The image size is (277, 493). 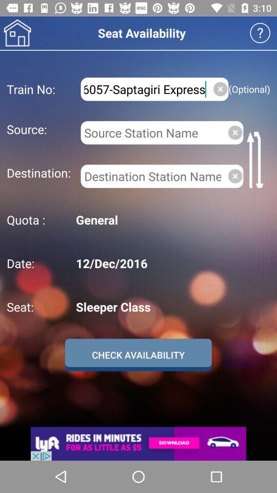 I want to click on choose icon to the right of seat: icon, so click(x=171, y=307).